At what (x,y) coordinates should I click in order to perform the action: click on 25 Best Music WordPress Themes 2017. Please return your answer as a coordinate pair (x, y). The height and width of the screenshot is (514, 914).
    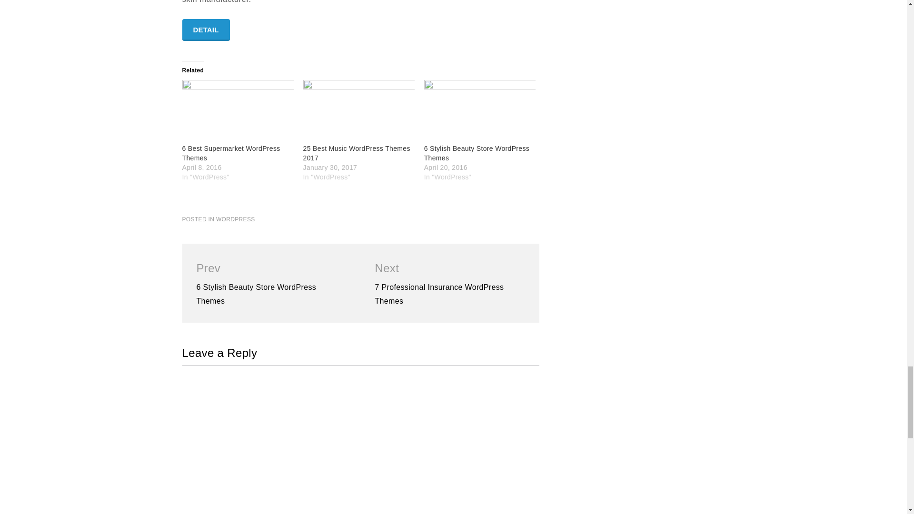
    Looking at the image, I should click on (359, 112).